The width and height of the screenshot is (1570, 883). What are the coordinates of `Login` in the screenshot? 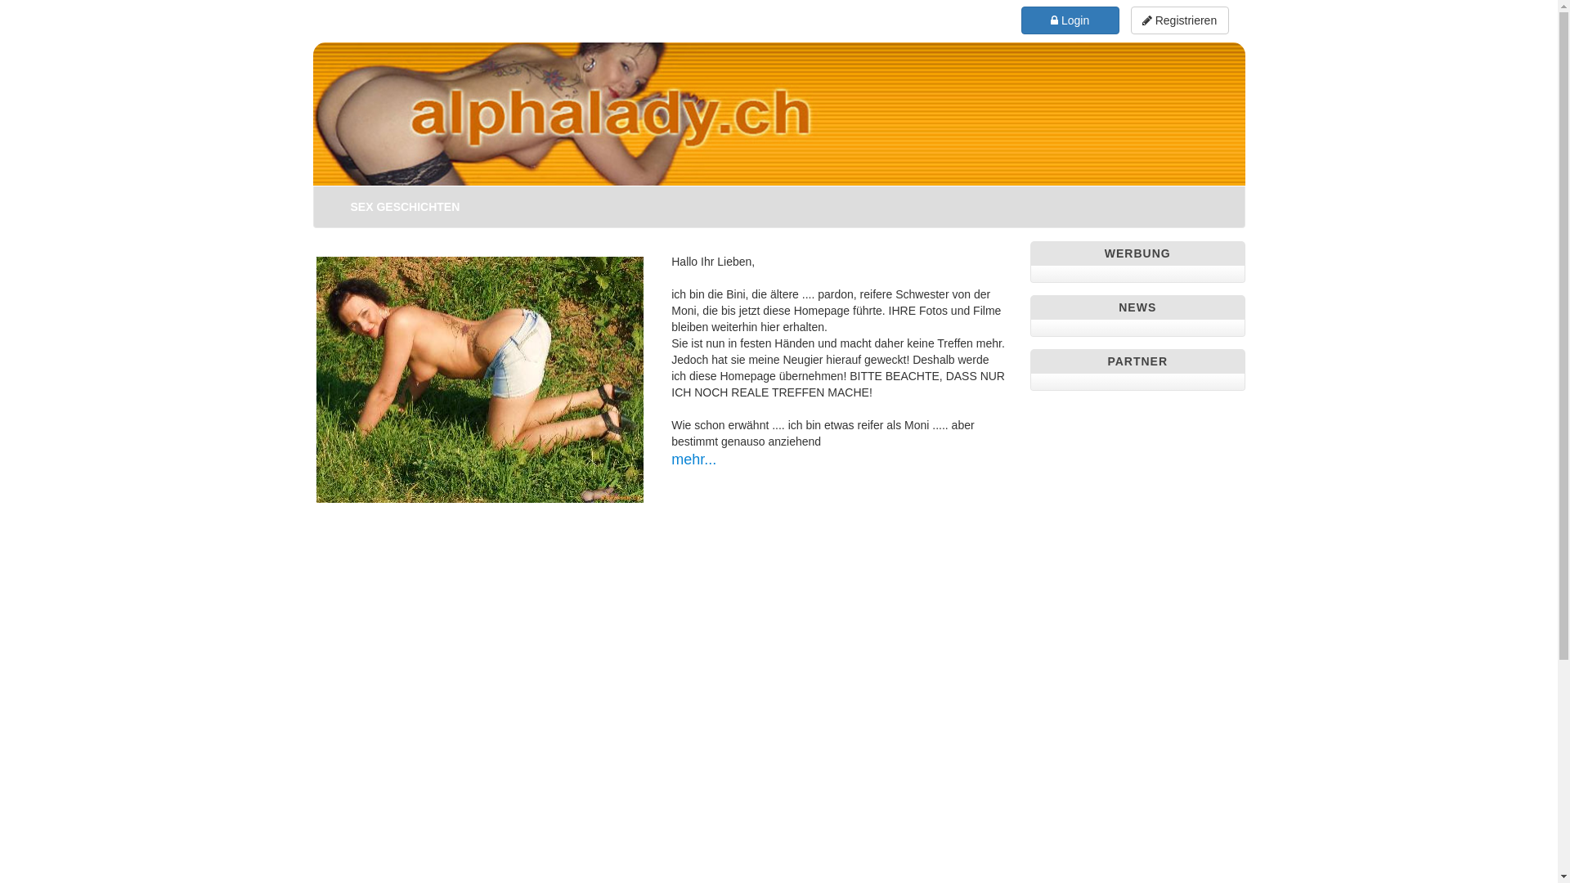 It's located at (1070, 20).